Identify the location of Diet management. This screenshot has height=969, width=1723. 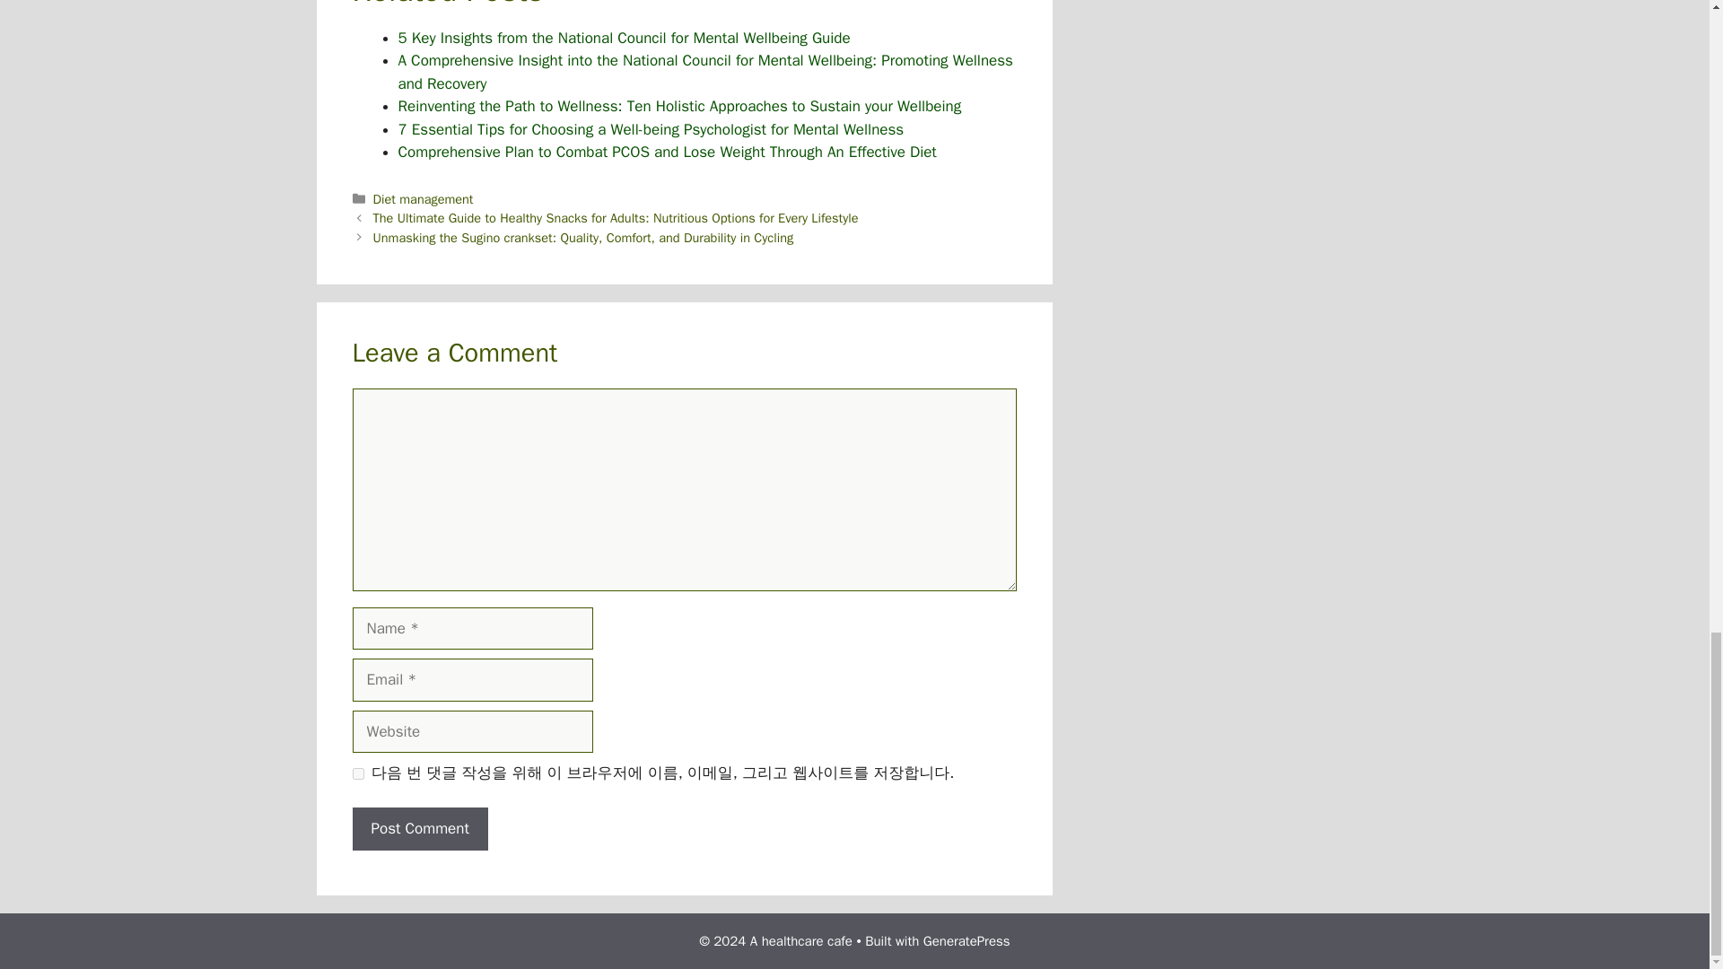
(424, 199).